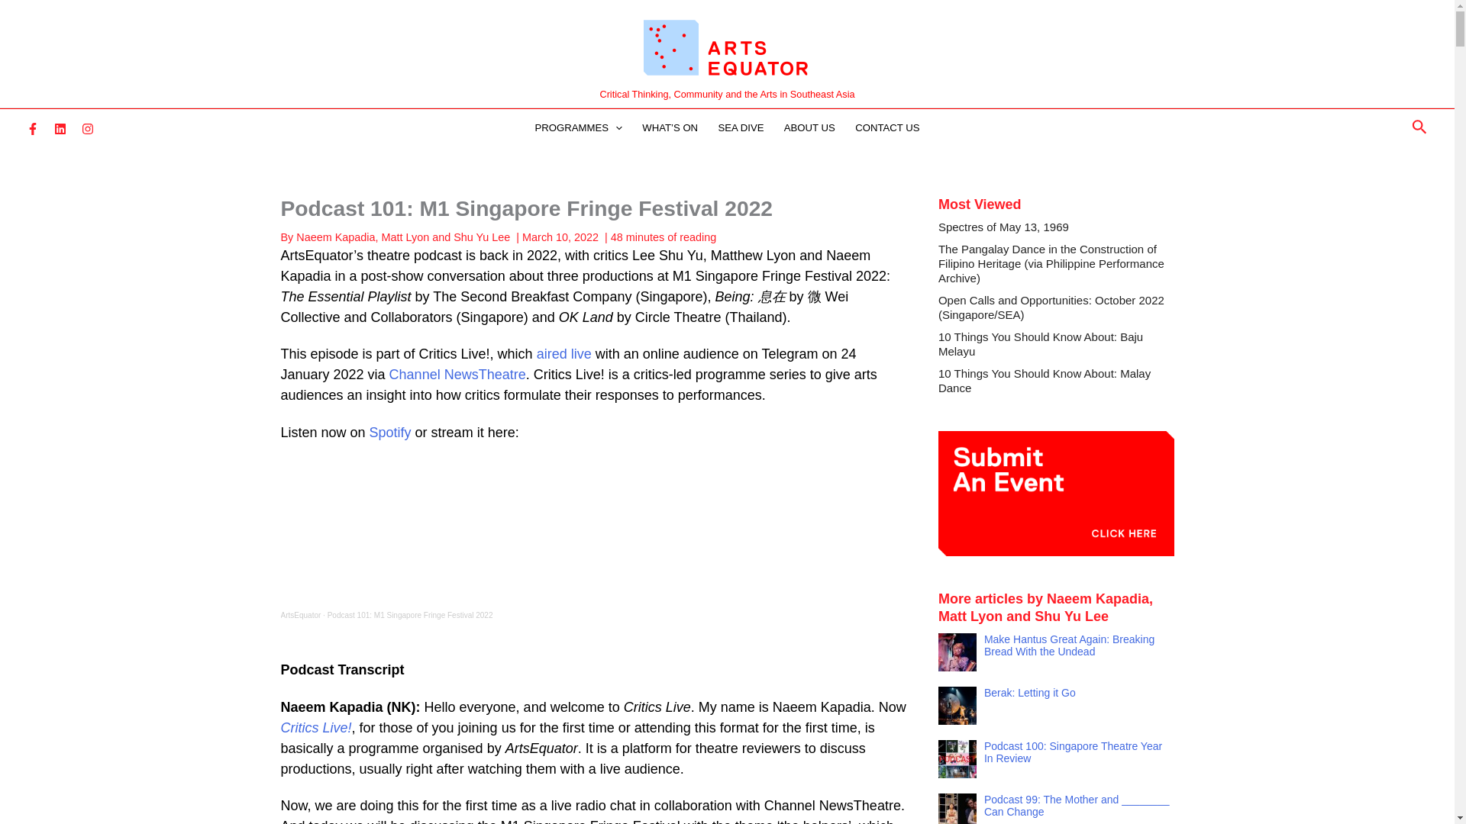  Describe the element at coordinates (563, 354) in the screenshot. I see `aired live` at that location.